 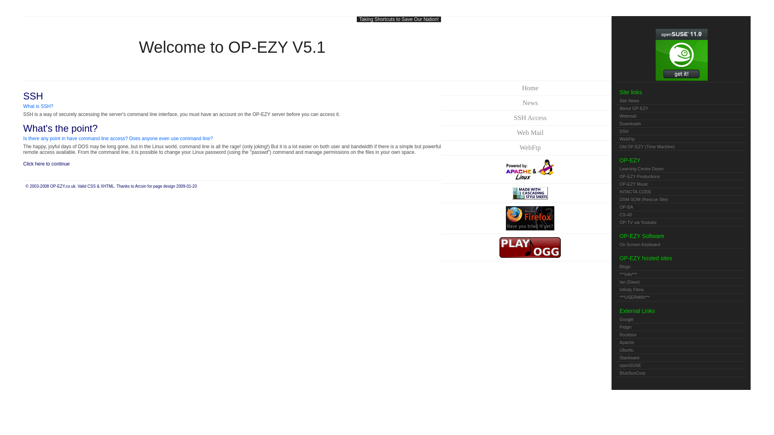 I want to click on openSUSE, so click(x=681, y=365).